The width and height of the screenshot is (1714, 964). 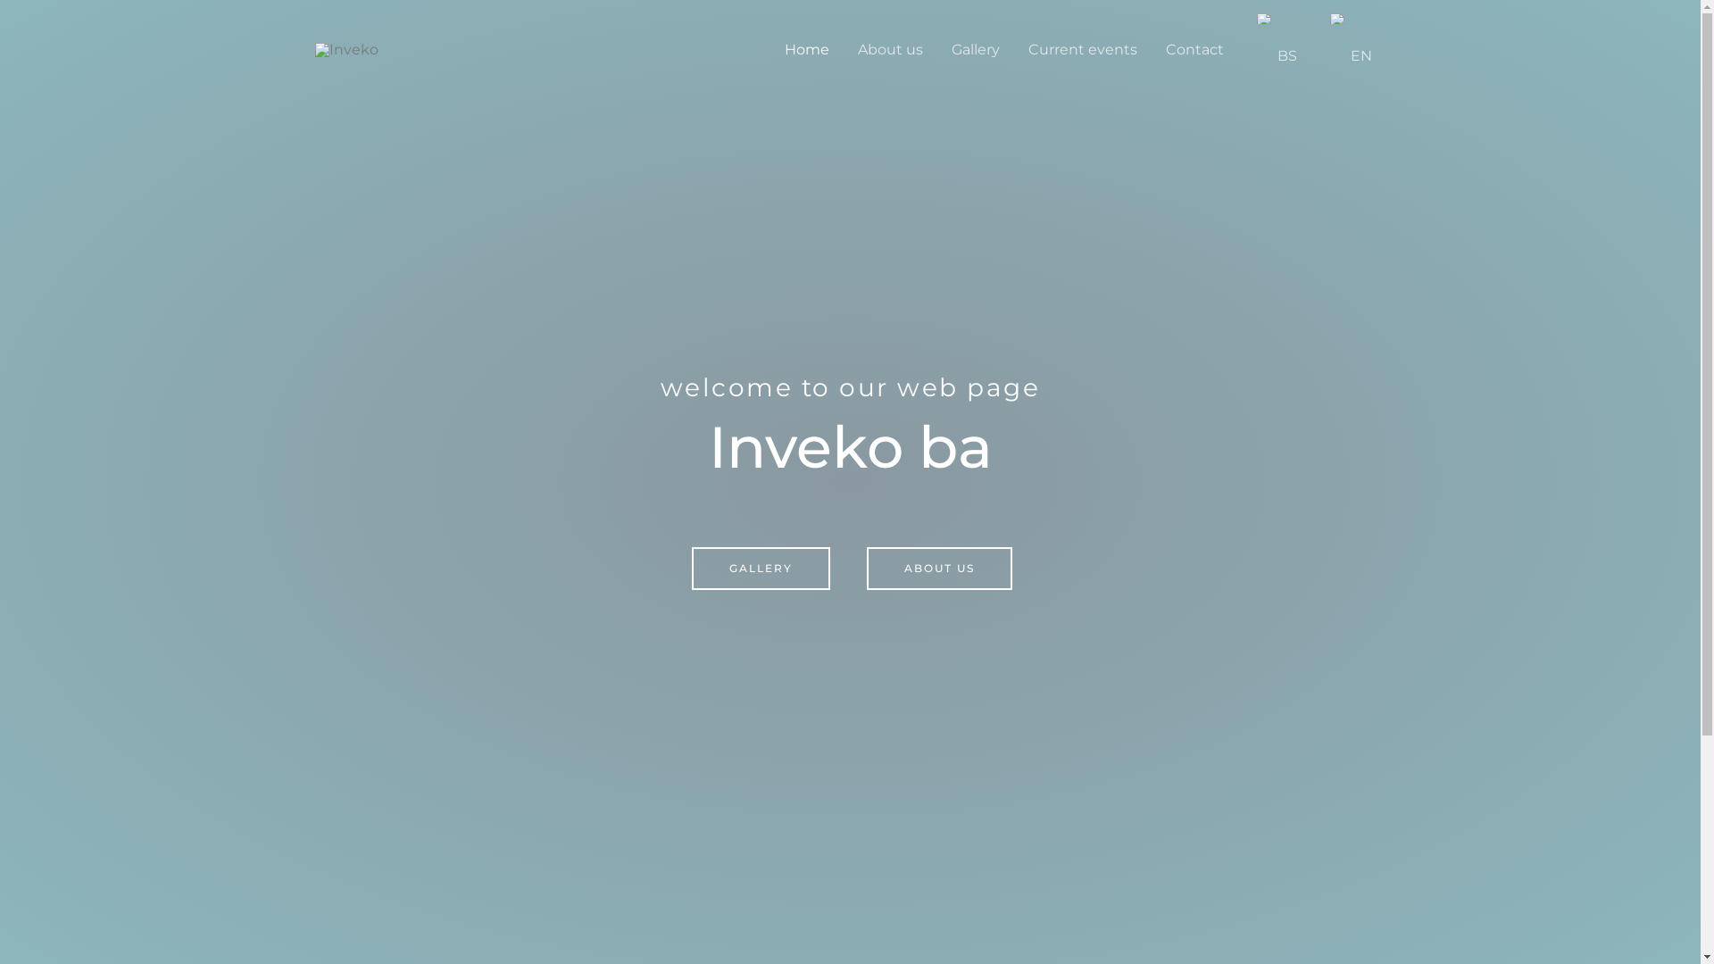 I want to click on Contact, so click(x=1194, y=50).